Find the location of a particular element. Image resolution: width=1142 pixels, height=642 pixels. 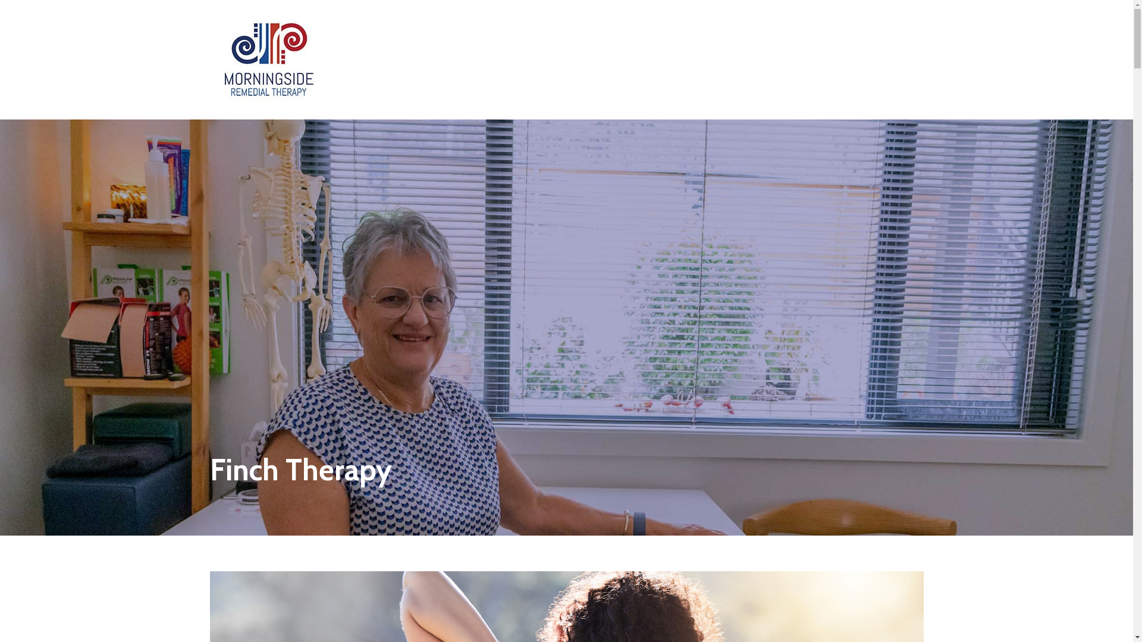

ABOUT is located at coordinates (577, 28).